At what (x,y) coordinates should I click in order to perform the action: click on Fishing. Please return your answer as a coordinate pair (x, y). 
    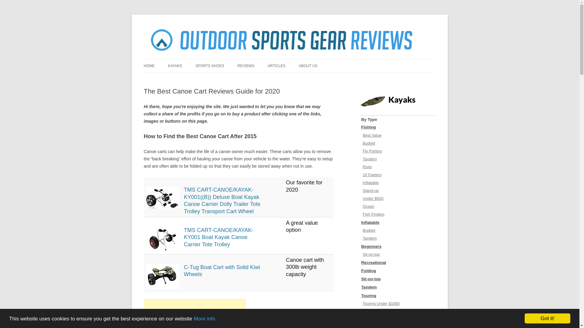
    Looking at the image, I should click on (398, 128).